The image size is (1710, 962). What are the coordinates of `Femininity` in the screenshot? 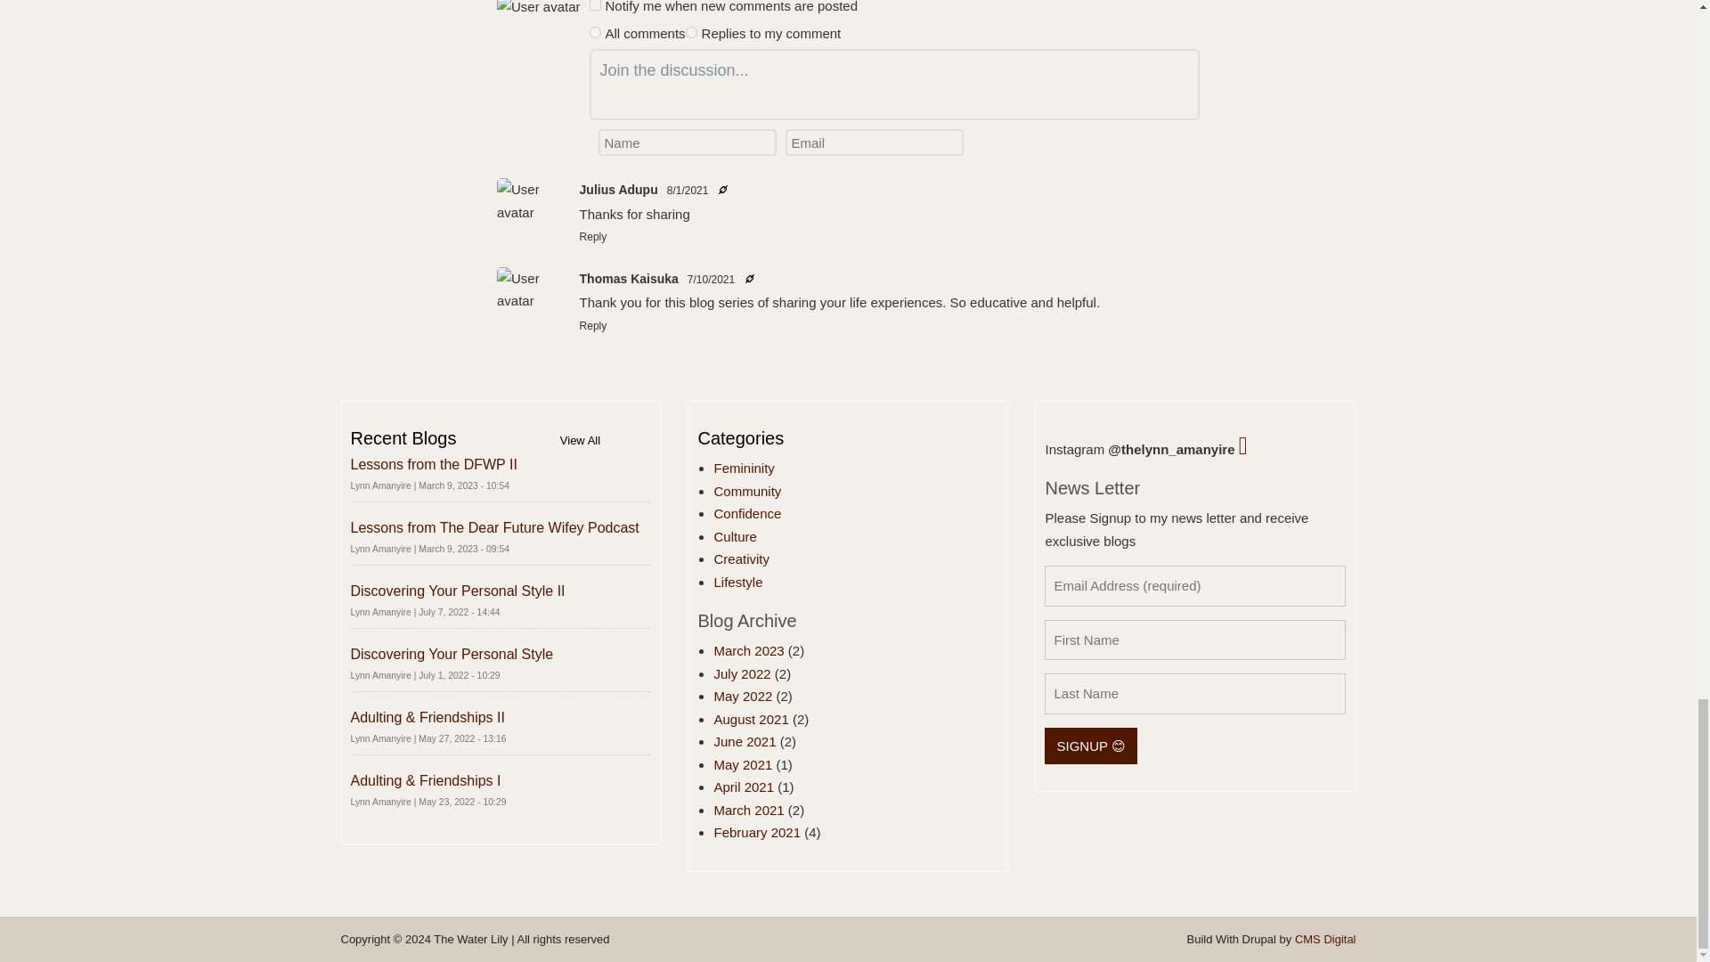 It's located at (743, 468).